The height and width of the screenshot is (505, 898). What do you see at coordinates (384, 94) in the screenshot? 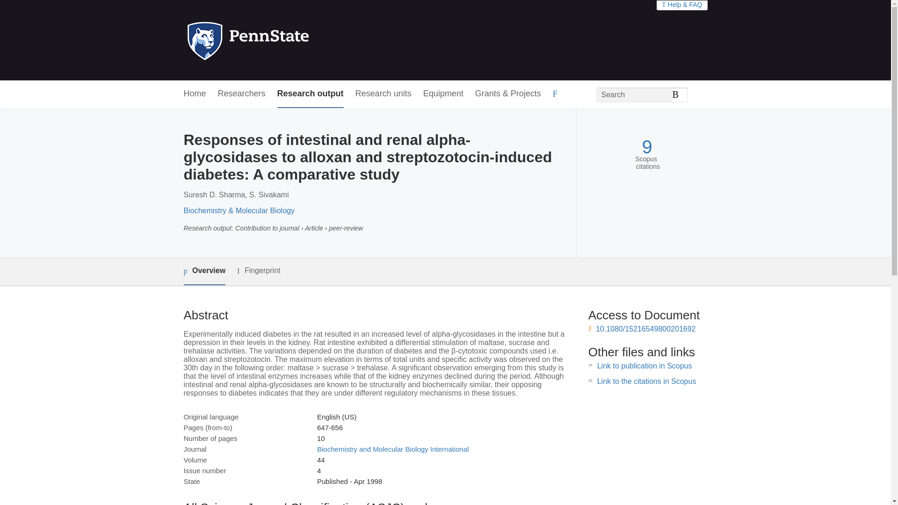
I see `Research units` at bounding box center [384, 94].